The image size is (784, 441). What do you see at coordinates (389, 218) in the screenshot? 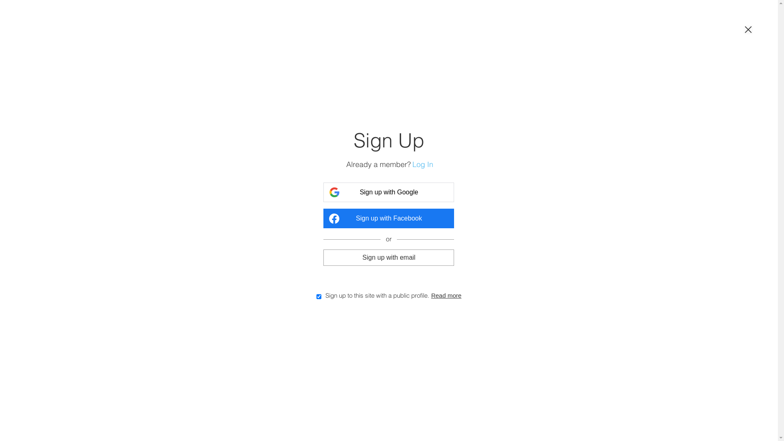
I see `Sign up with Facebook` at bounding box center [389, 218].